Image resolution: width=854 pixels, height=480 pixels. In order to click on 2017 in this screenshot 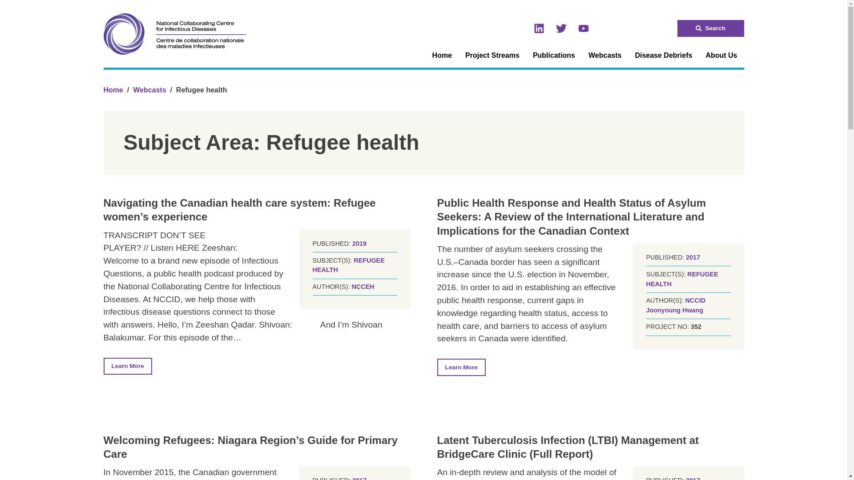, I will do `click(693, 478)`.